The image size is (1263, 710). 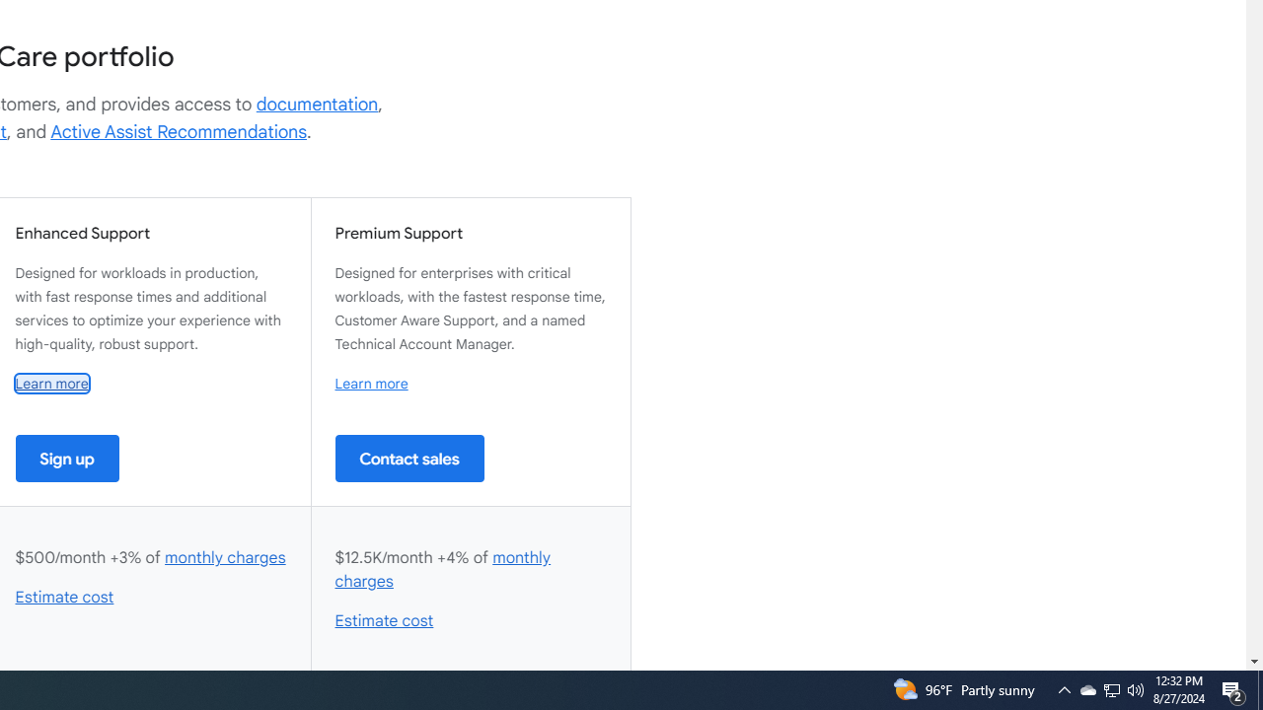 I want to click on Active Assist Recommendations, so click(x=179, y=132).